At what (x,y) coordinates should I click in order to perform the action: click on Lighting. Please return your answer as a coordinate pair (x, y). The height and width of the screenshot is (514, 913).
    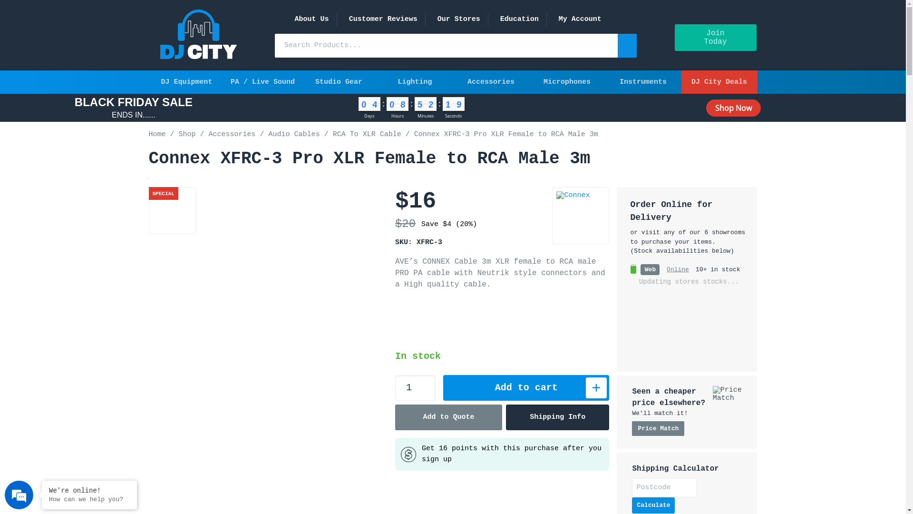
    Looking at the image, I should click on (415, 82).